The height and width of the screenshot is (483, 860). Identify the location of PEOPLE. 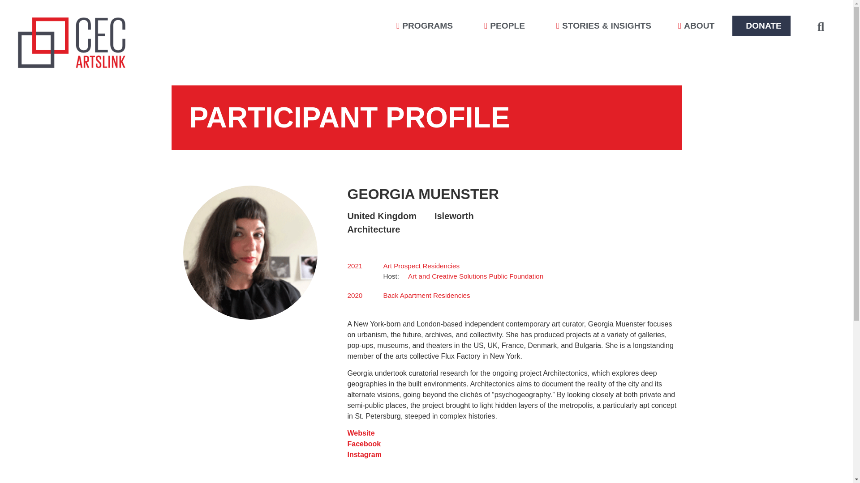
(507, 26).